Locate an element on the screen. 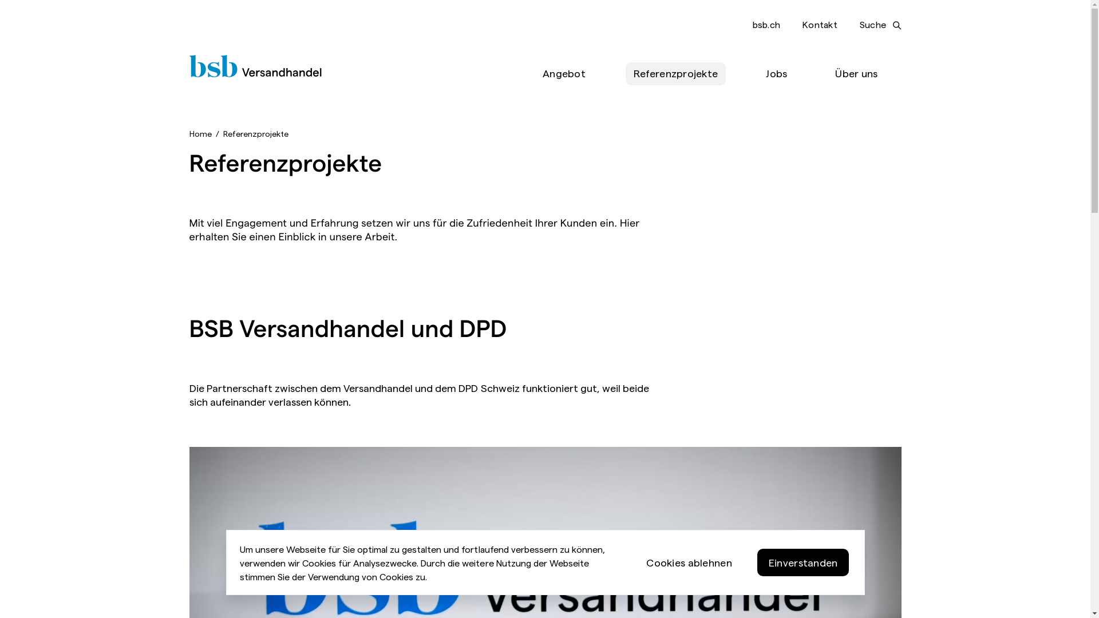 This screenshot has height=618, width=1099. bsb.ch is located at coordinates (766, 24).